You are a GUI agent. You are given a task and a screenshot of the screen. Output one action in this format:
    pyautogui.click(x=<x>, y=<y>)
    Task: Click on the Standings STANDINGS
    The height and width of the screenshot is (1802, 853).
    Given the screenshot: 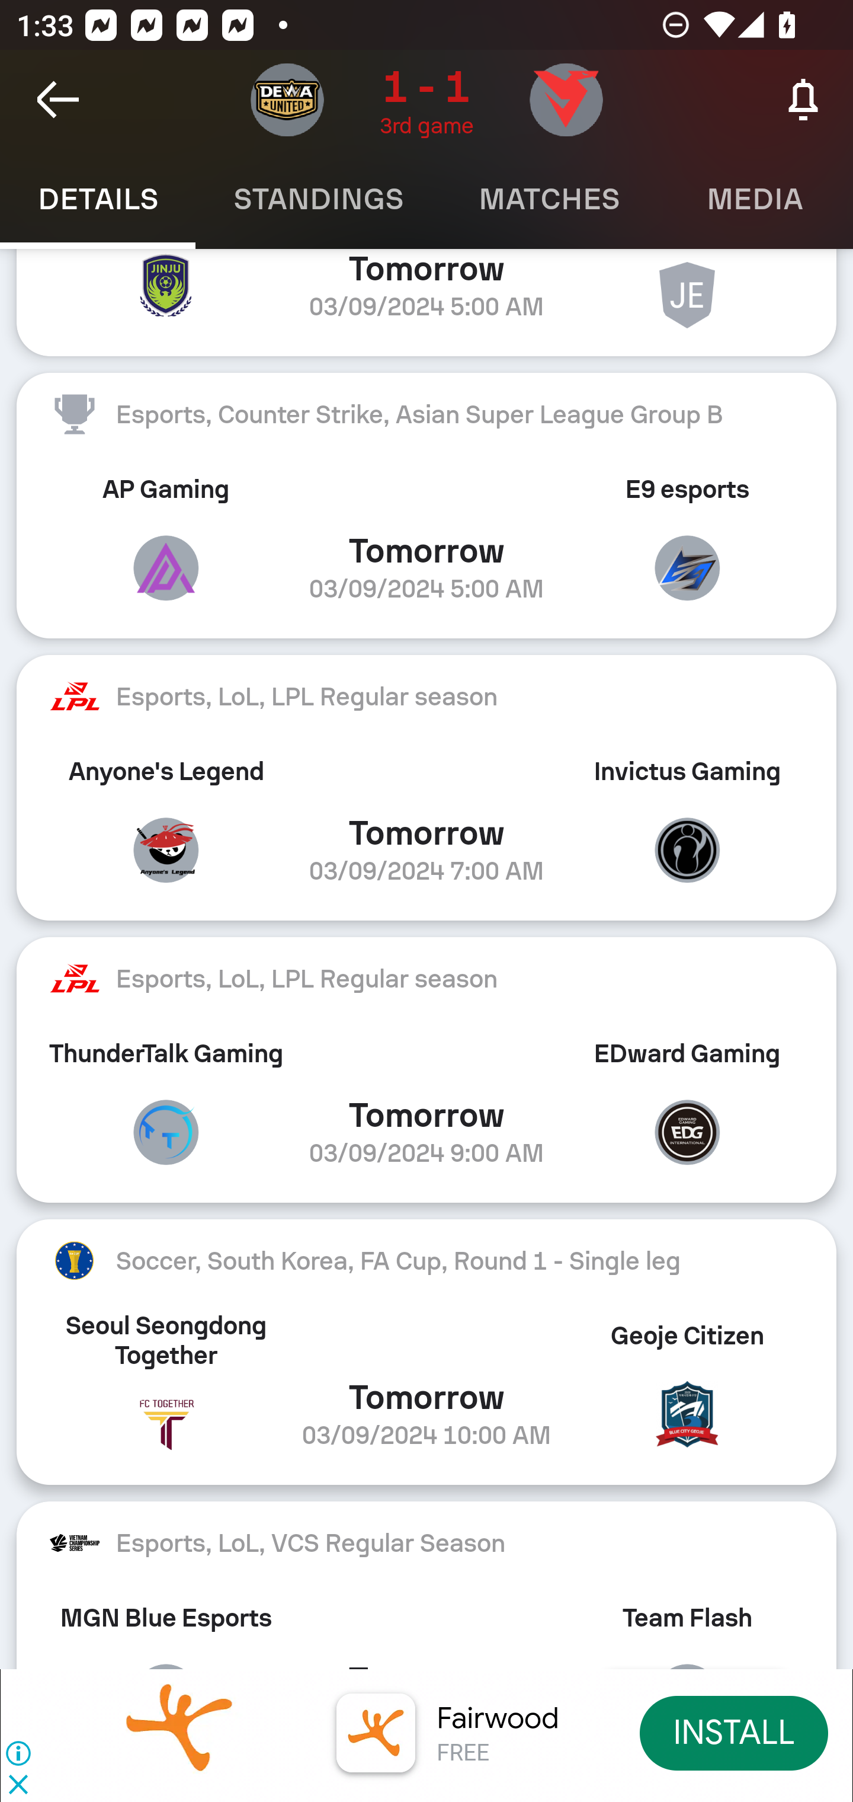 What is the action you would take?
    pyautogui.click(x=318, y=199)
    